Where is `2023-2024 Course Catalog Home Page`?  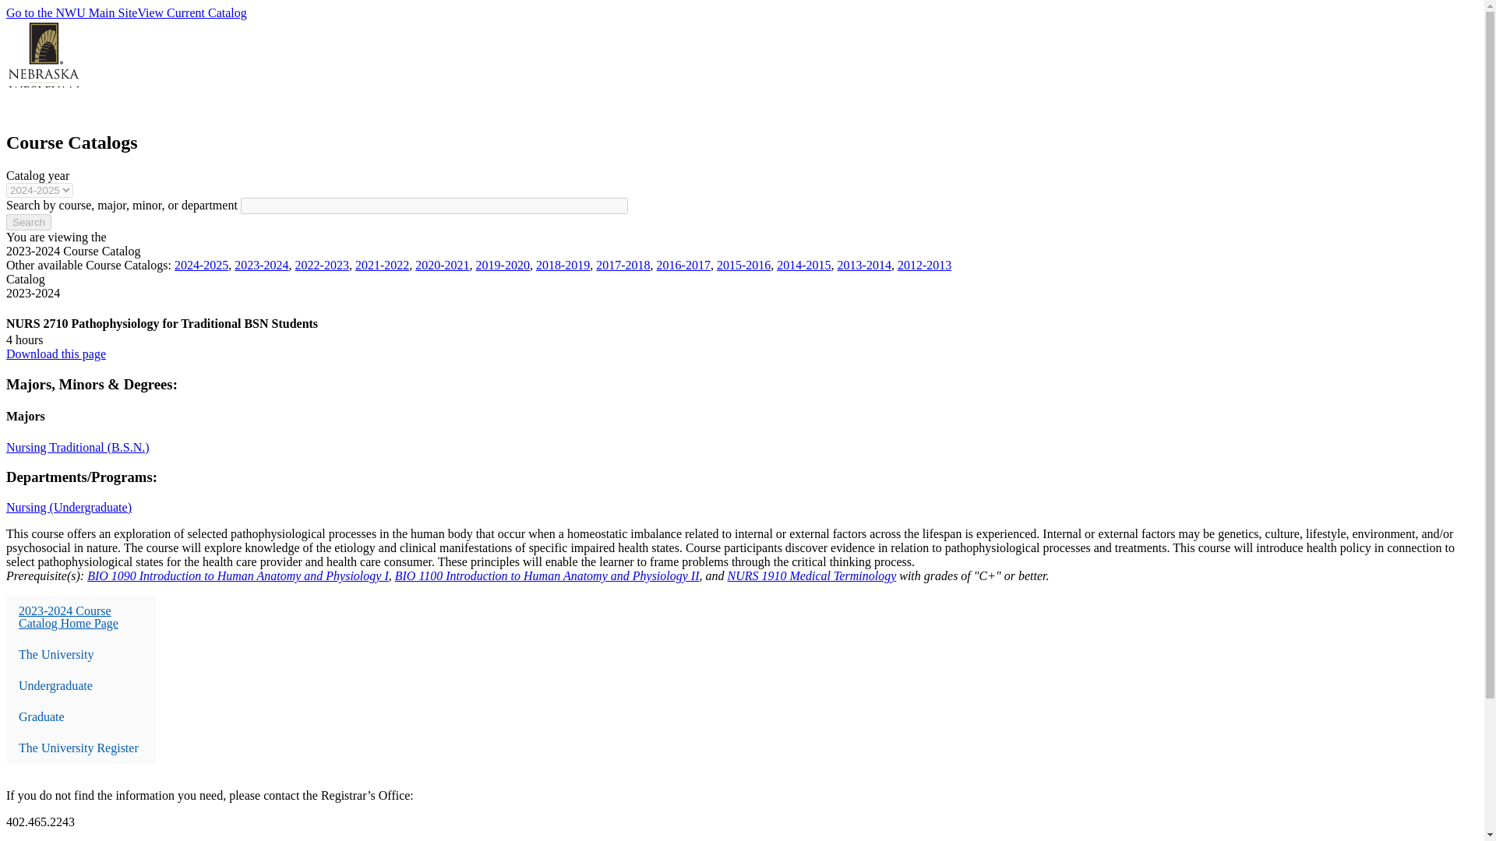
2023-2024 Course Catalog Home Page is located at coordinates (80, 617).